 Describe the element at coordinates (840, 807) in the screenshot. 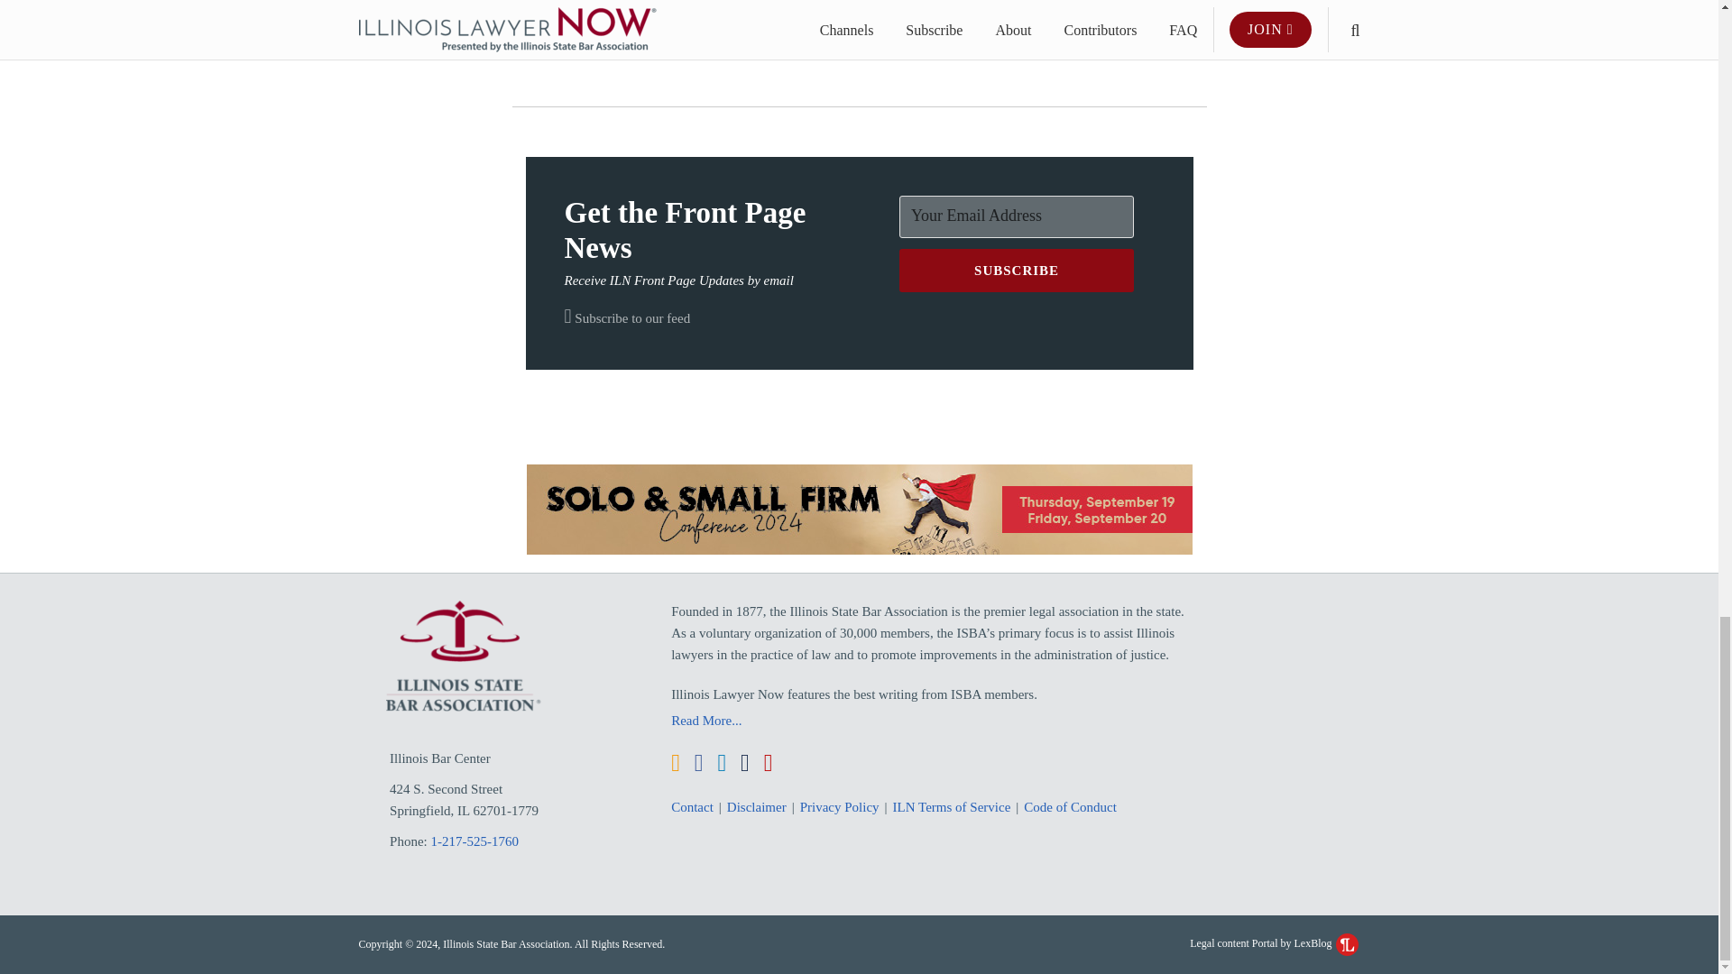

I see `Privacy Policy` at that location.